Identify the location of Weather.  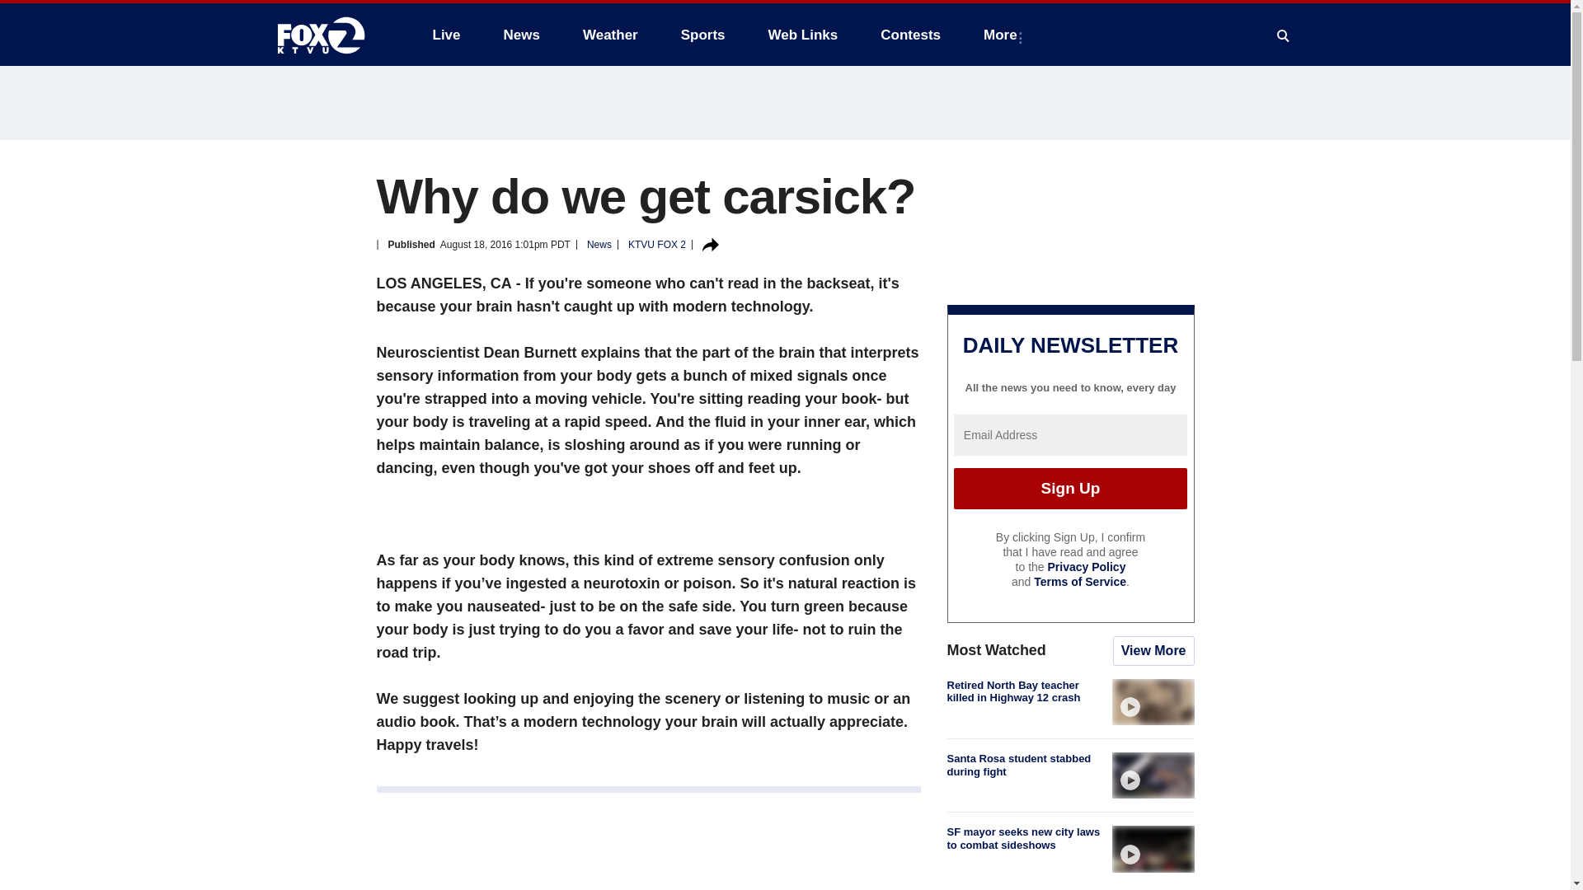
(610, 35).